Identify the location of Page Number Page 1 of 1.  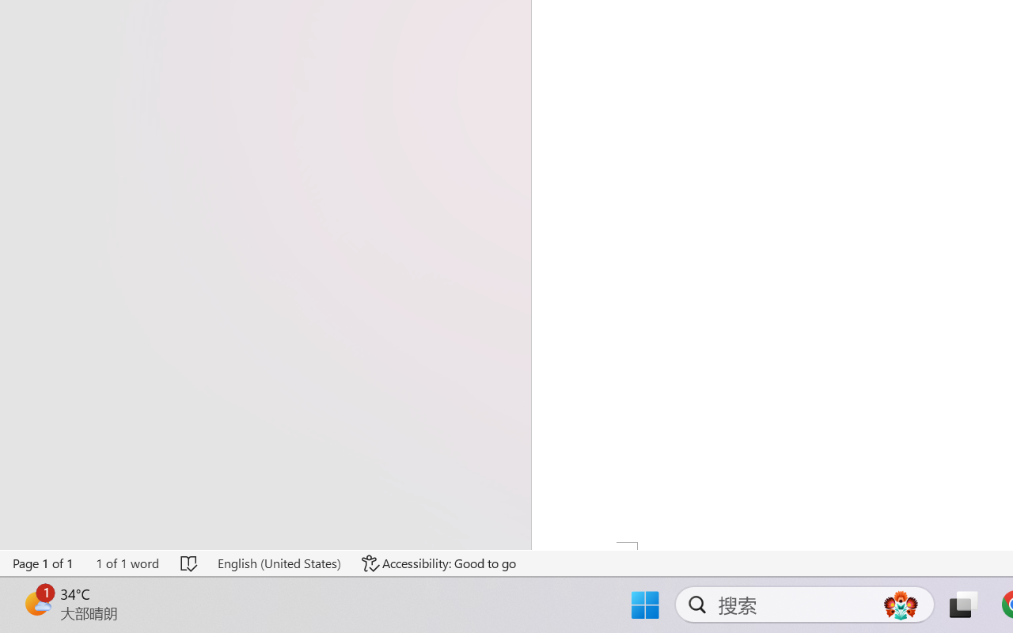
(44, 563).